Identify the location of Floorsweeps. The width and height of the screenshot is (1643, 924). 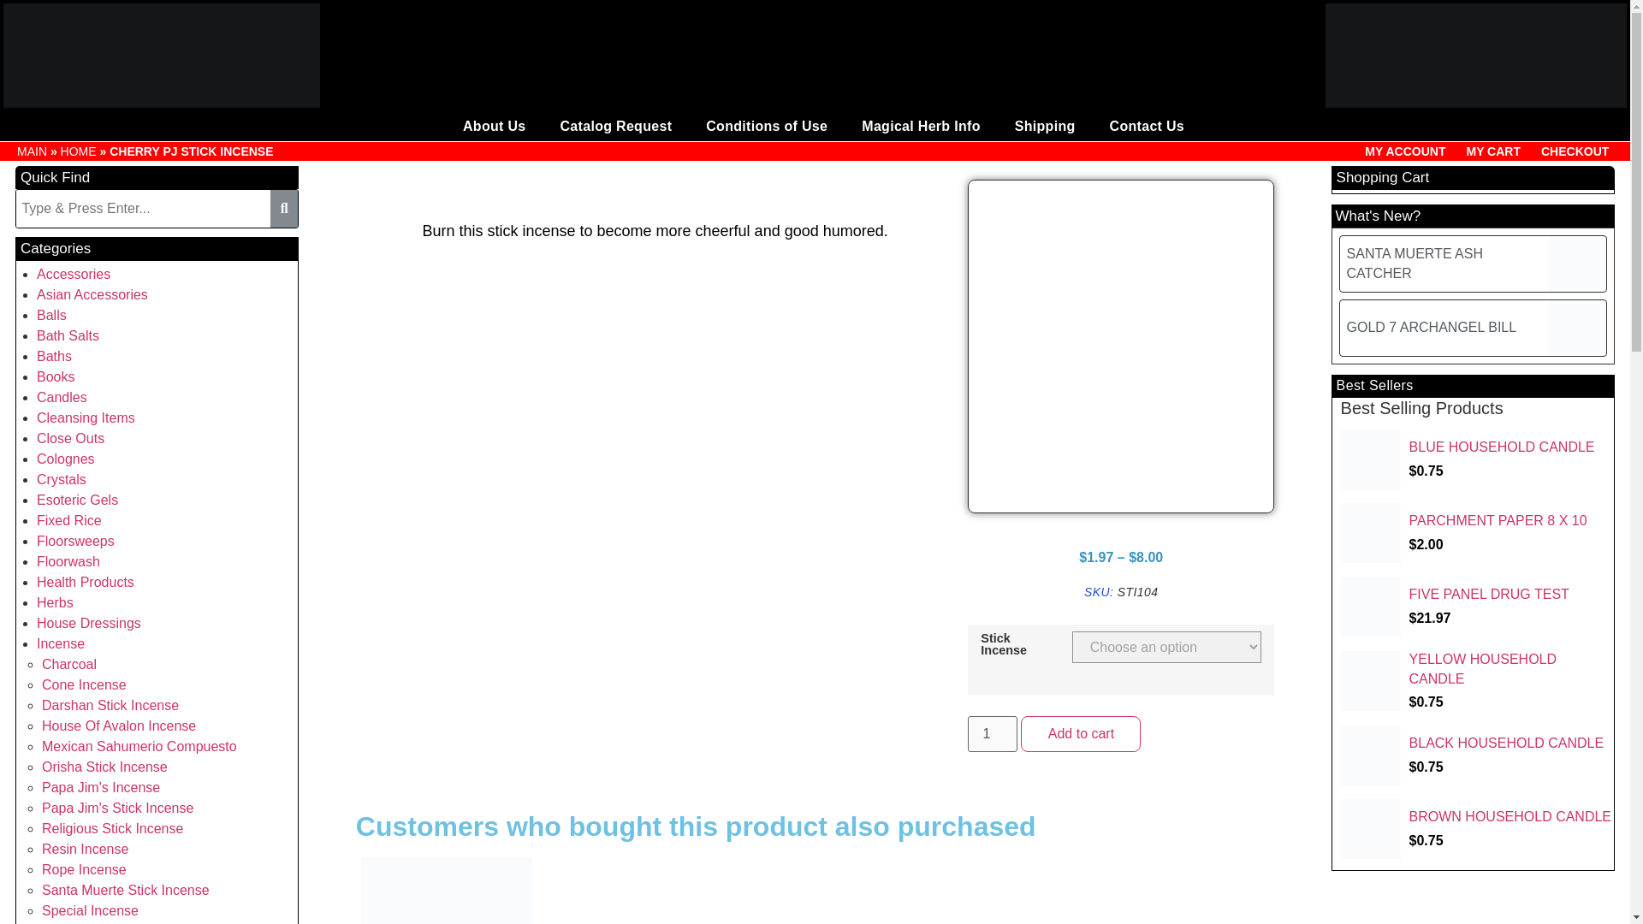
(75, 541).